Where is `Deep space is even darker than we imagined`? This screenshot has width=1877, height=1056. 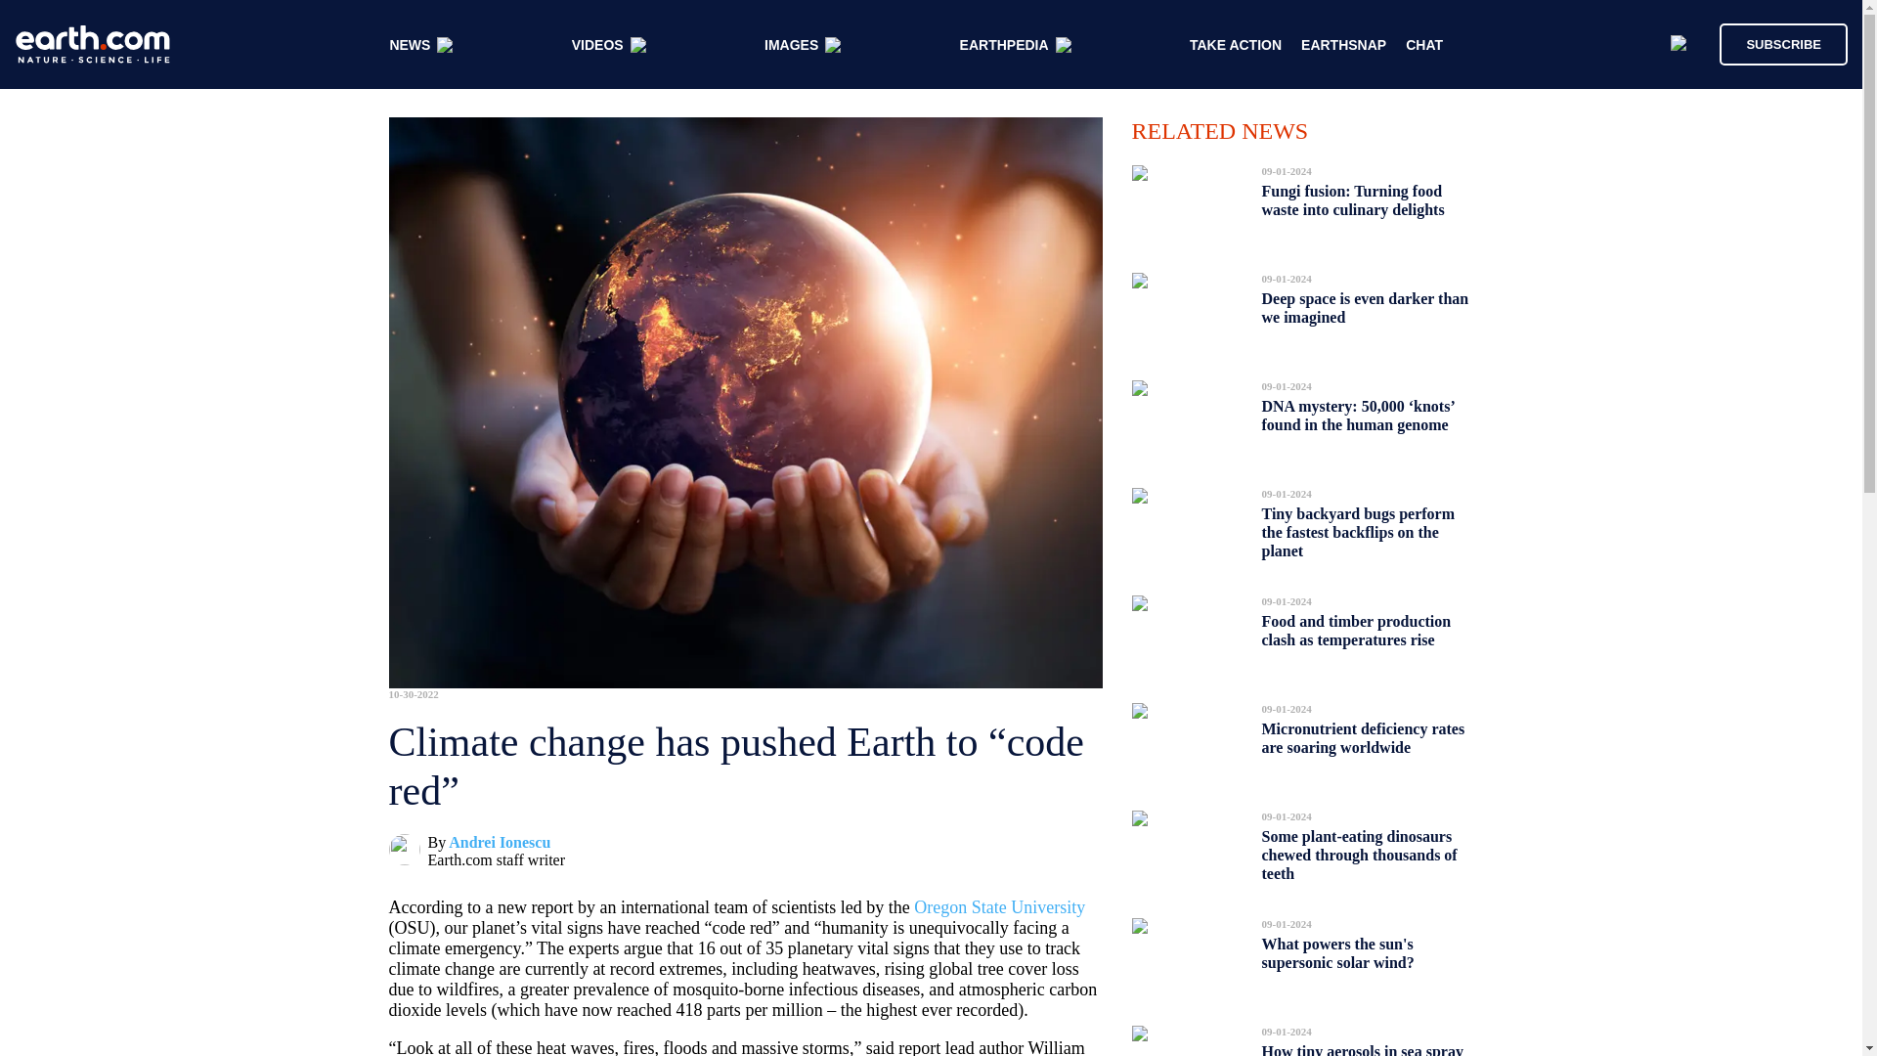 Deep space is even darker than we imagined is located at coordinates (1365, 308).